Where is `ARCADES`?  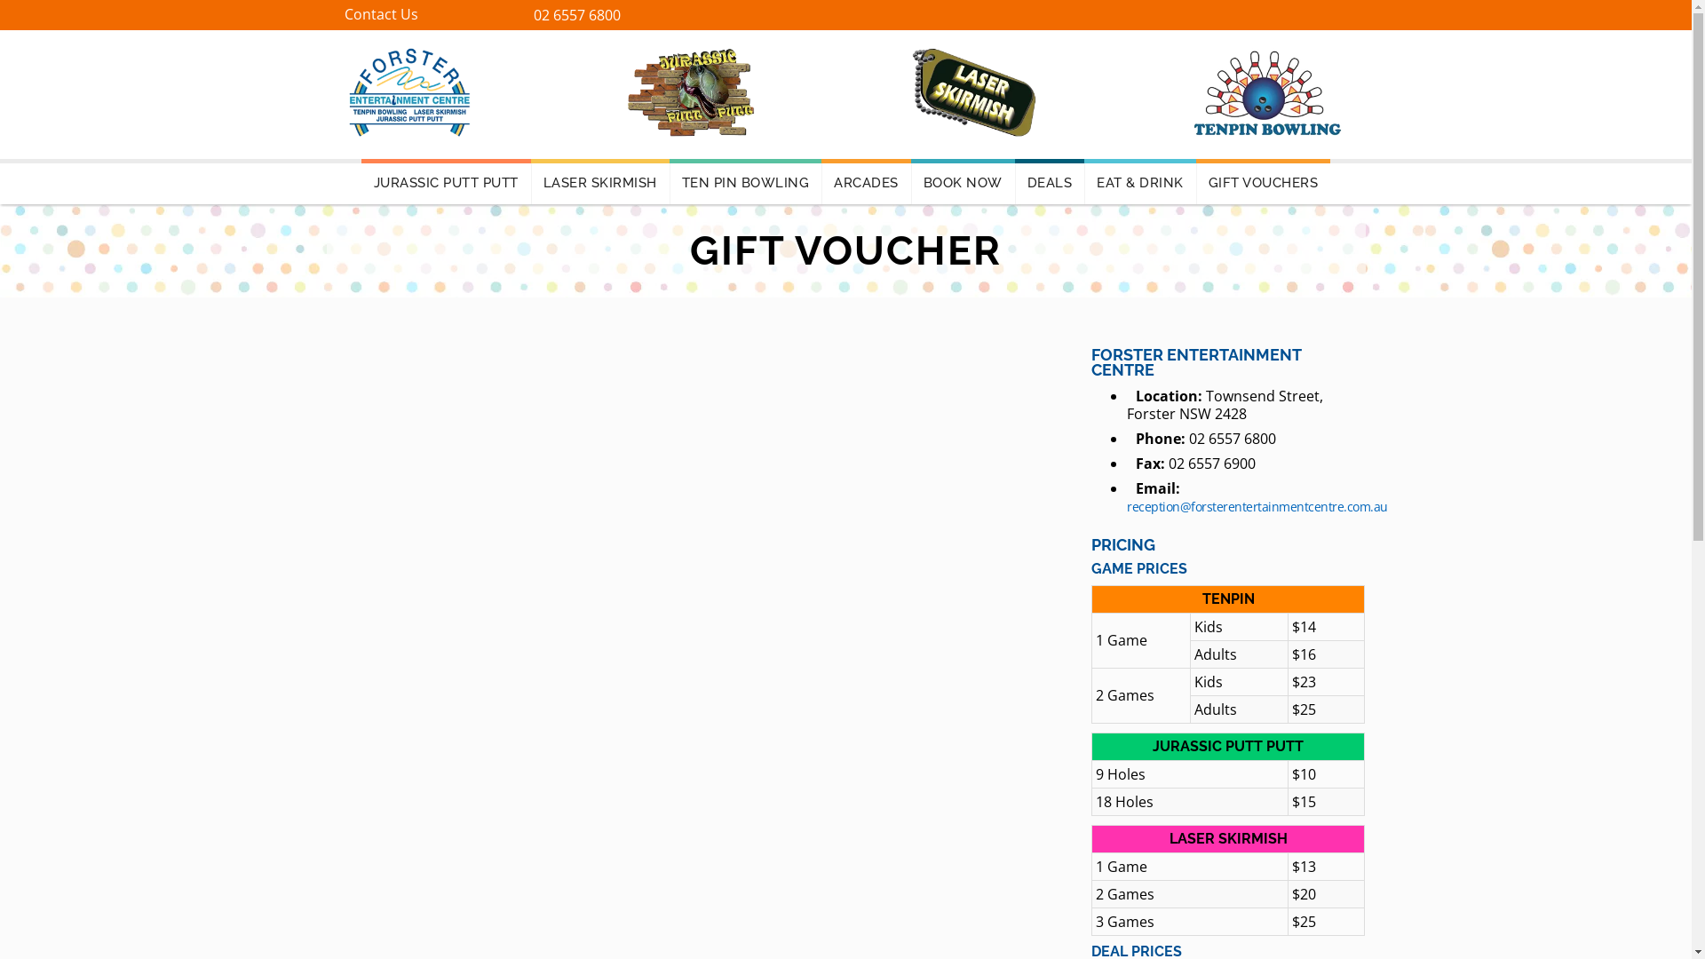
ARCADES is located at coordinates (867, 181).